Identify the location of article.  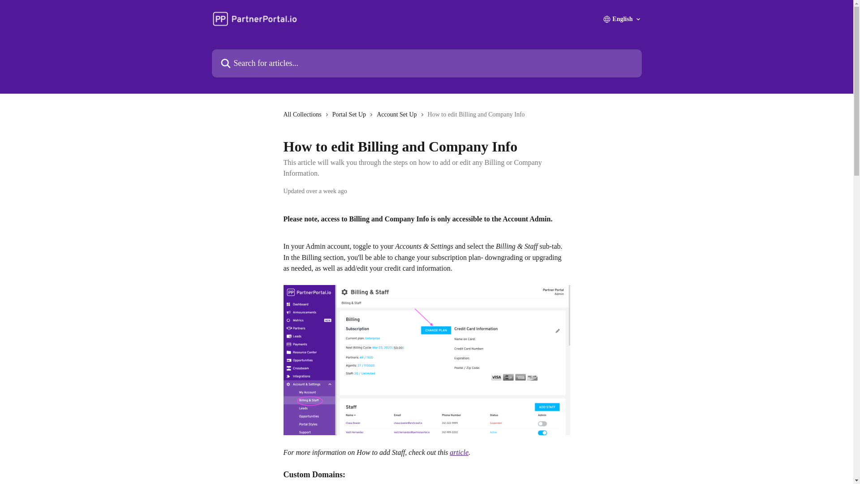
(459, 453).